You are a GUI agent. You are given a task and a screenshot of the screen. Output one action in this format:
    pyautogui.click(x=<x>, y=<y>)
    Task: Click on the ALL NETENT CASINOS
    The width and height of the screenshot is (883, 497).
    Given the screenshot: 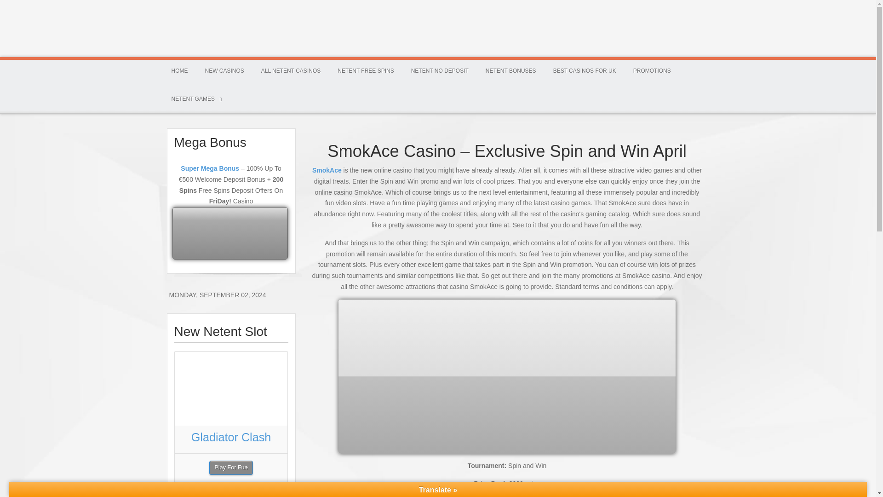 What is the action you would take?
    pyautogui.click(x=291, y=71)
    